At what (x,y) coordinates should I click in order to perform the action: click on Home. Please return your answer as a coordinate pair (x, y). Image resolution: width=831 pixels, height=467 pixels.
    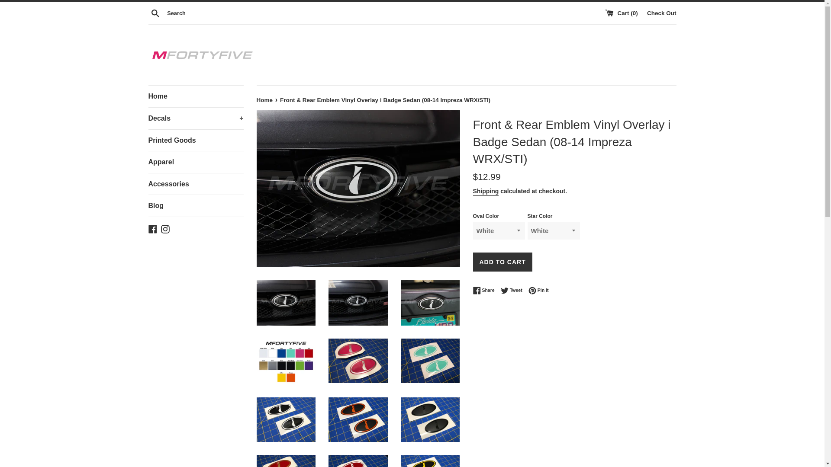
    Looking at the image, I should click on (265, 99).